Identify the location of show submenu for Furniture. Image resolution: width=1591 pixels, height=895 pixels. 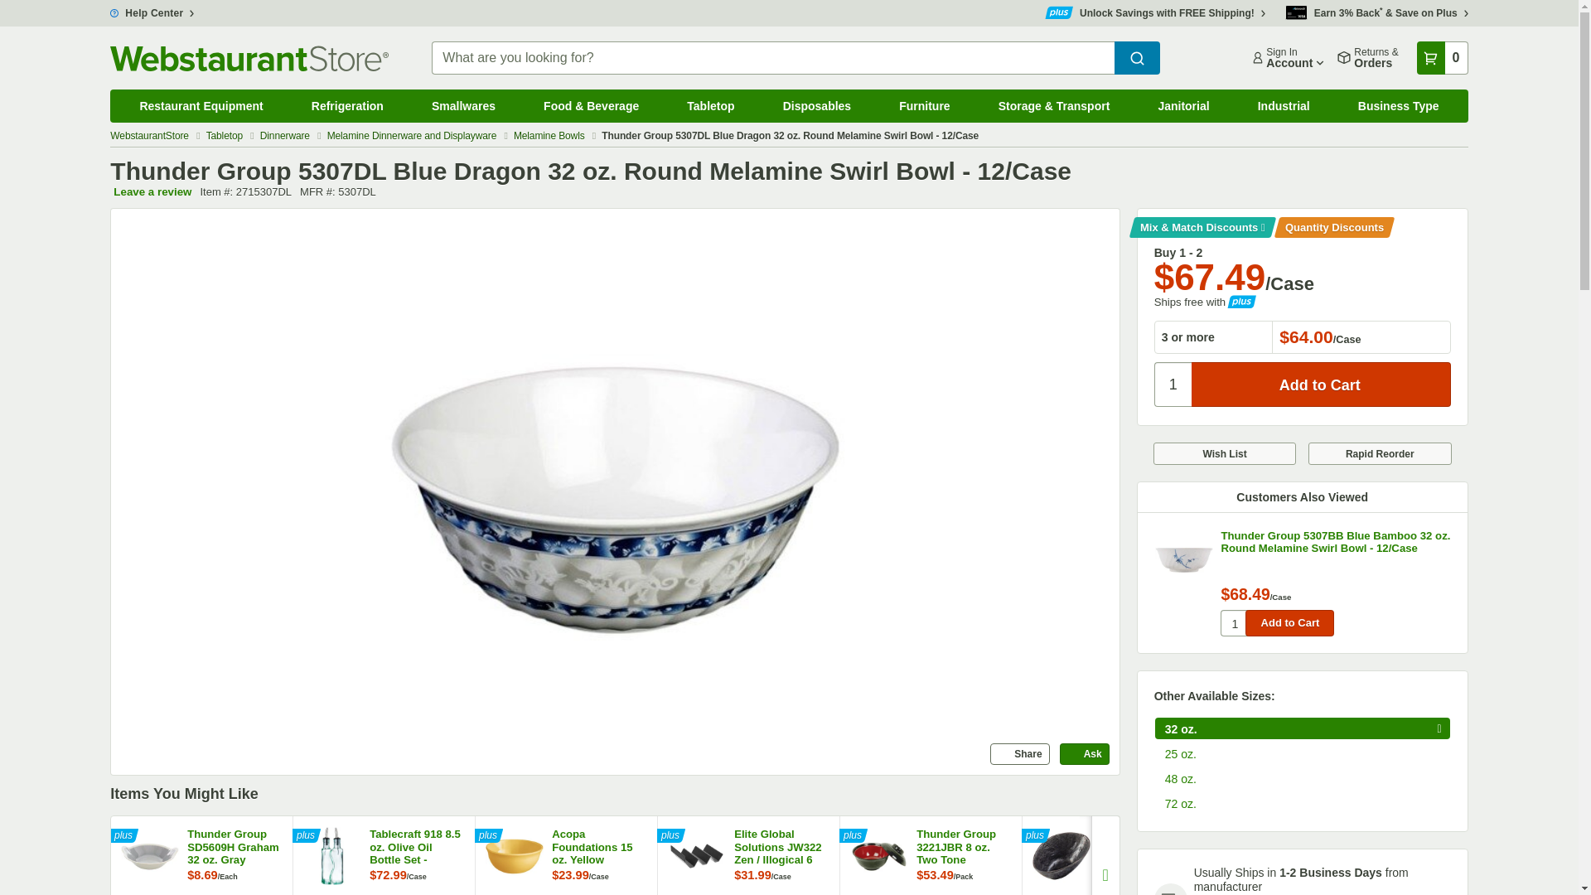
(981, 94).